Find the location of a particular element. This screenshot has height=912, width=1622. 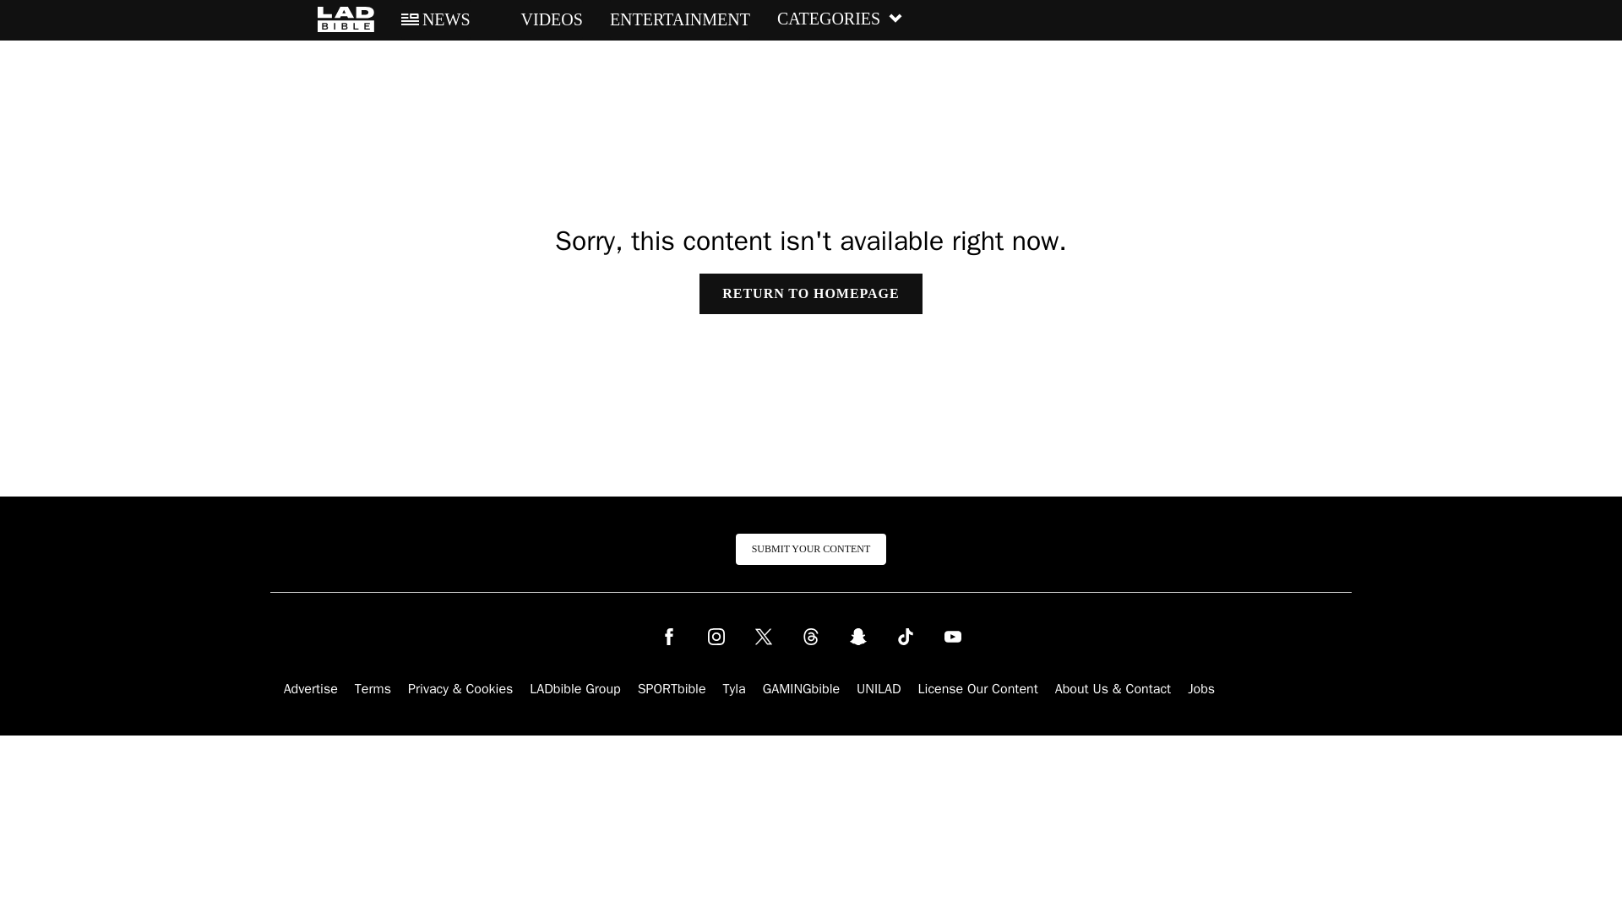

VIDEOS is located at coordinates (540, 19).